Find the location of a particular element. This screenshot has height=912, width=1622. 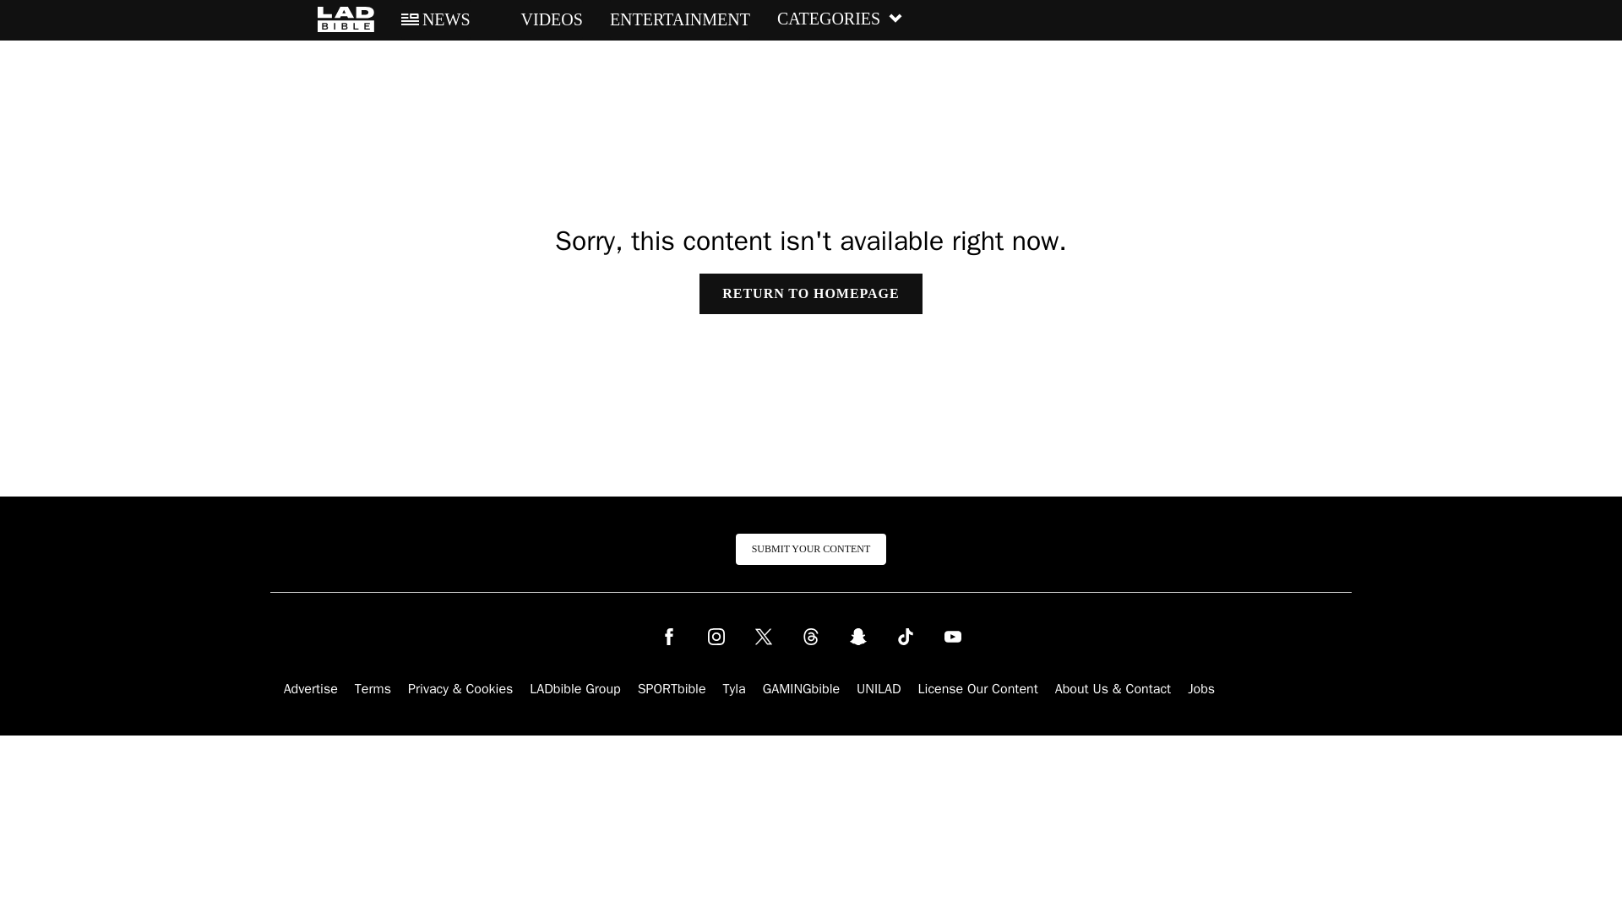

VIDEOS is located at coordinates (540, 19).